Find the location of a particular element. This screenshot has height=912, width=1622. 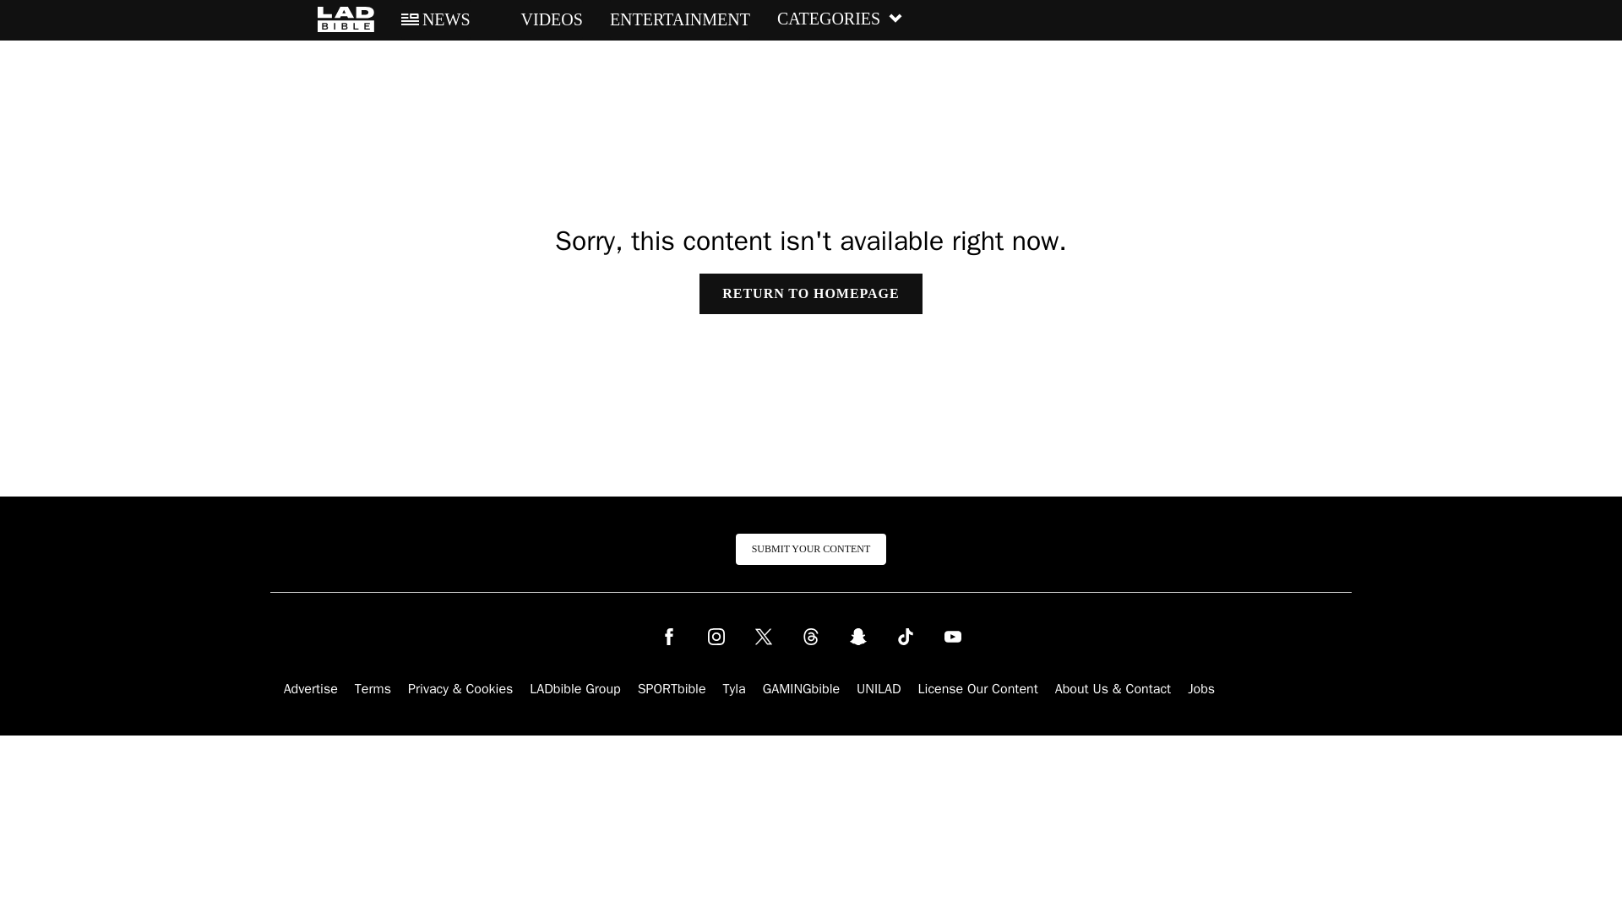

VIDEOS is located at coordinates (540, 19).